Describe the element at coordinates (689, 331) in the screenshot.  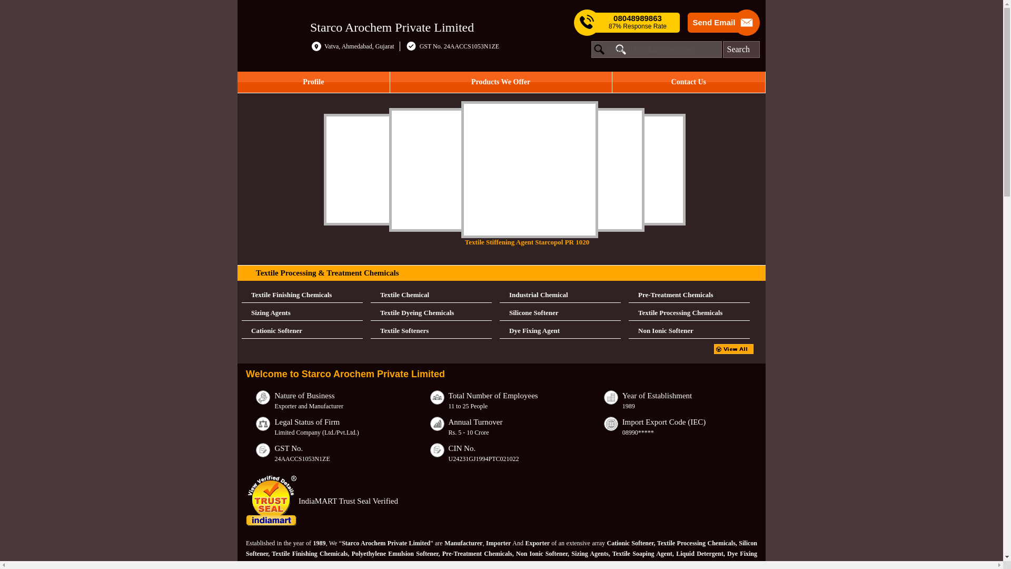
I see `Non Ionic Softener` at that location.